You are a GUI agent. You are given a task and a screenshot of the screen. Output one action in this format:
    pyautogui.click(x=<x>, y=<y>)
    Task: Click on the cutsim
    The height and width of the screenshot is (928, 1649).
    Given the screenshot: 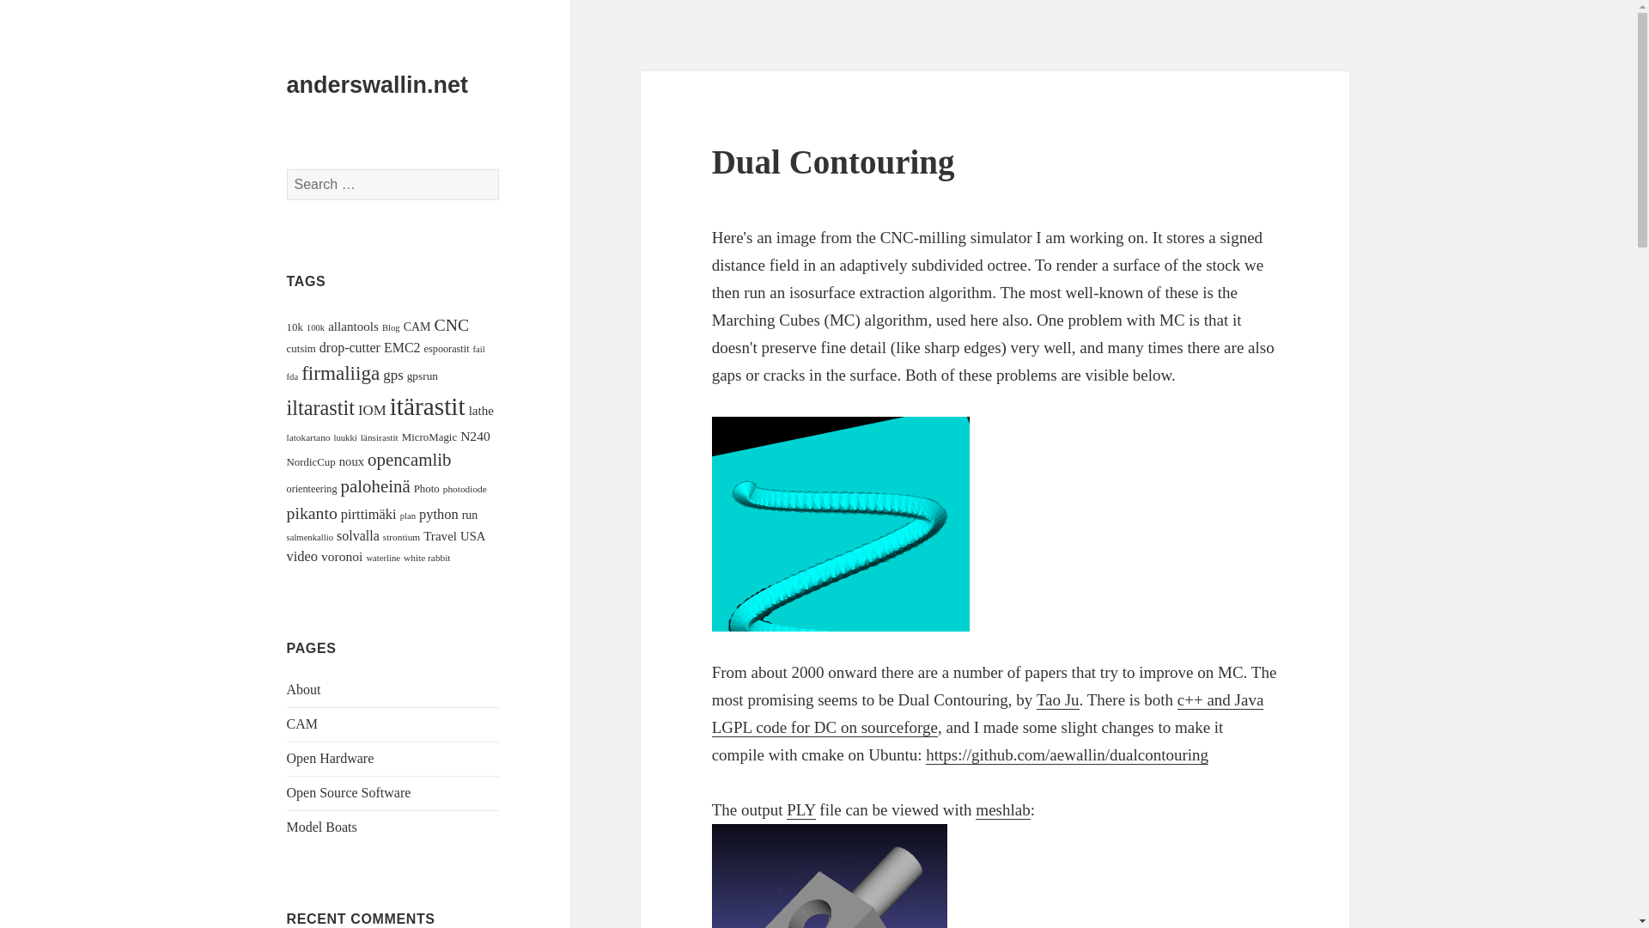 What is the action you would take?
    pyautogui.click(x=301, y=348)
    